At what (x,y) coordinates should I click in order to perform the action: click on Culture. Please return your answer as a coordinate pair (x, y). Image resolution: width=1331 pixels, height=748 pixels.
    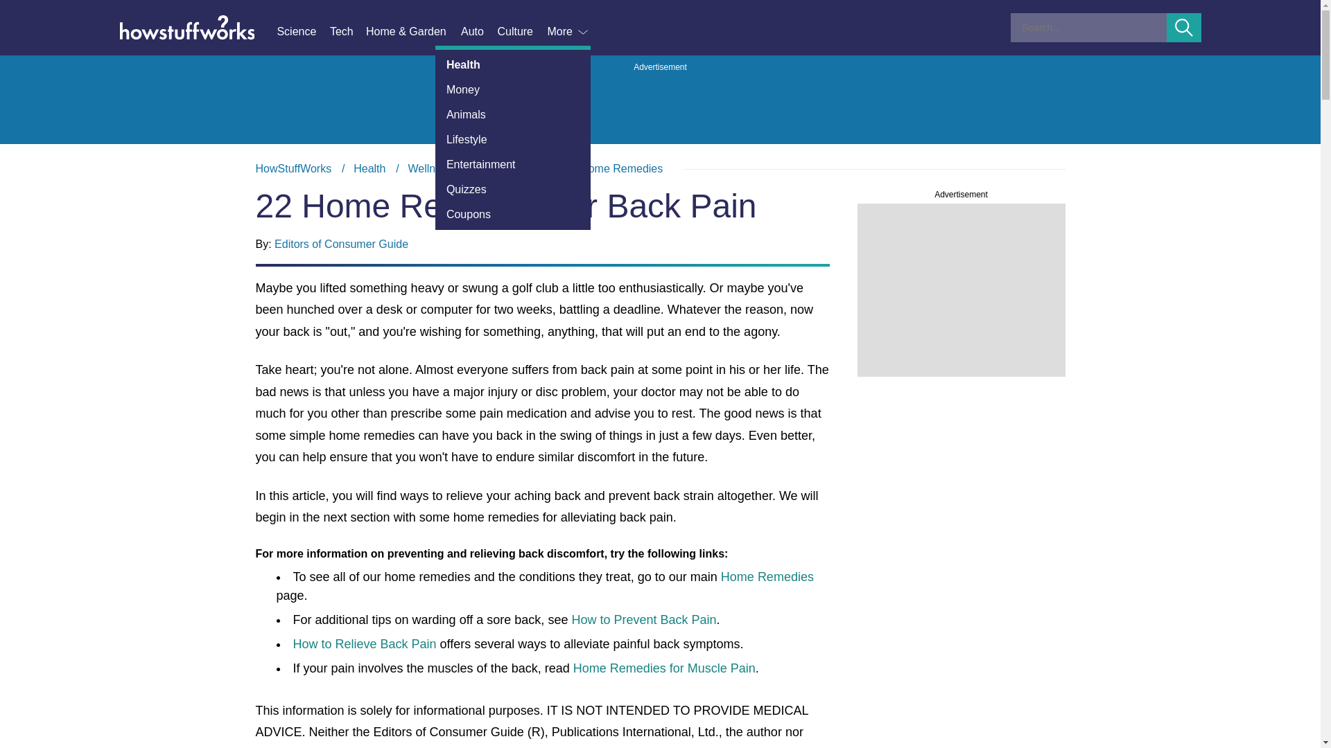
    Looking at the image, I should click on (521, 32).